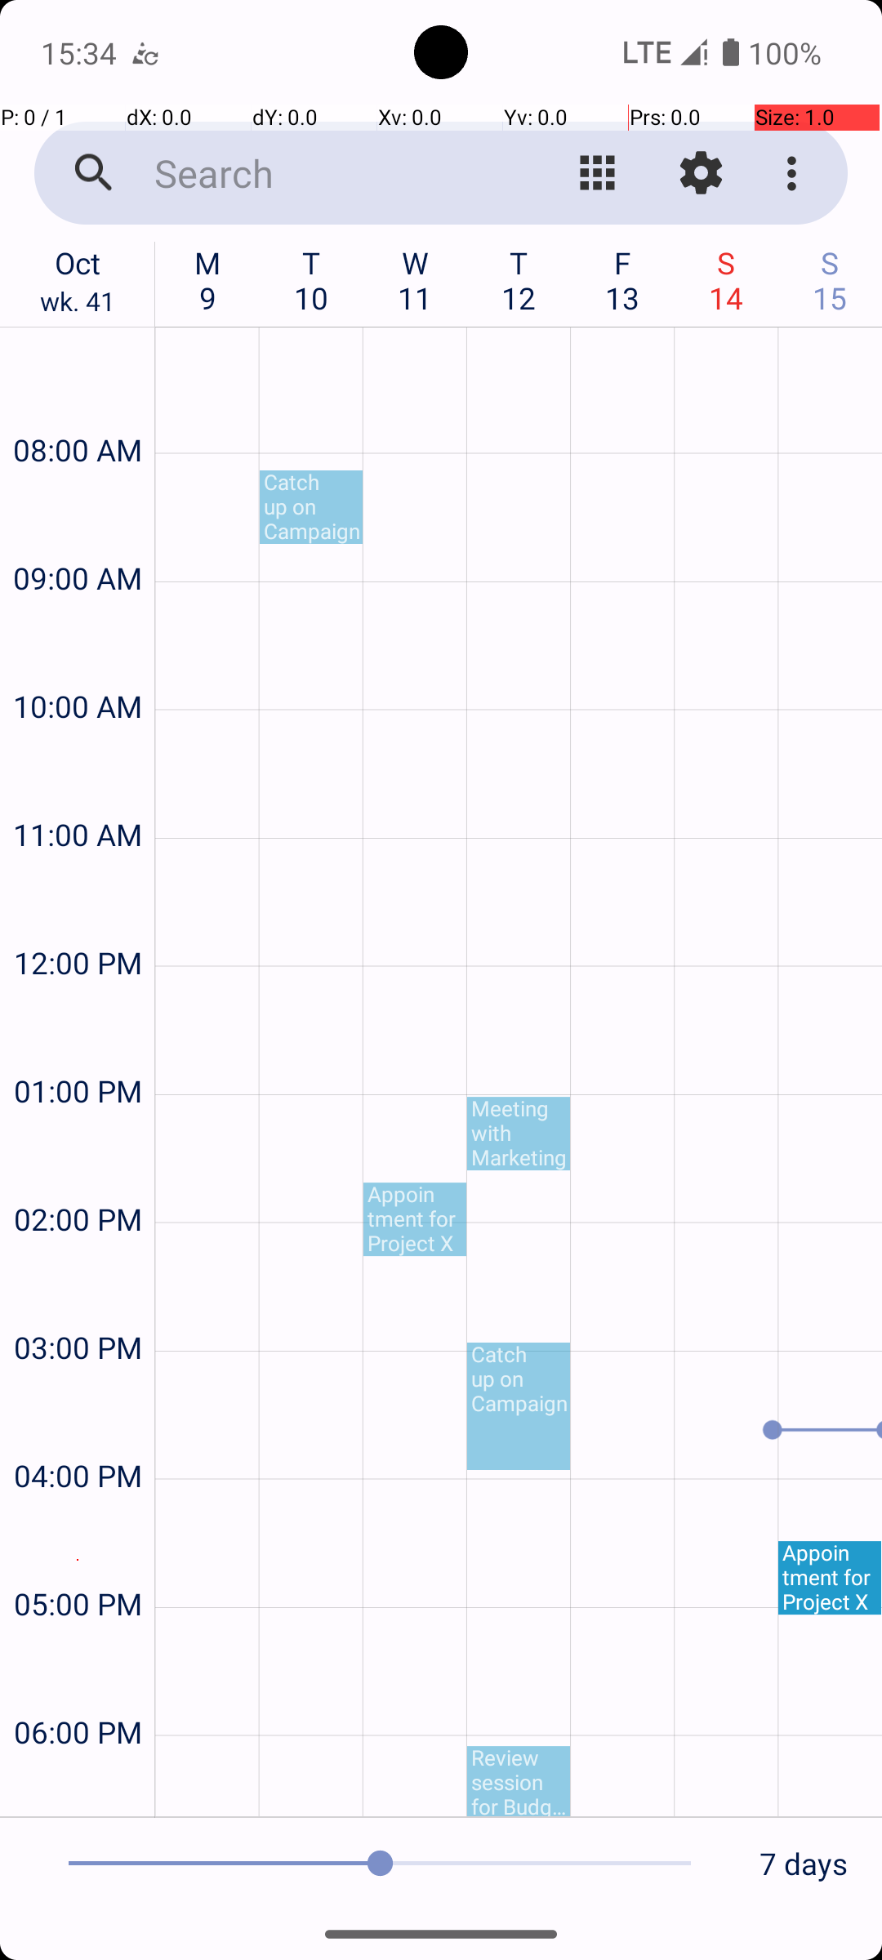  Describe the element at coordinates (78, 407) in the screenshot. I see `08:00 AM` at that location.